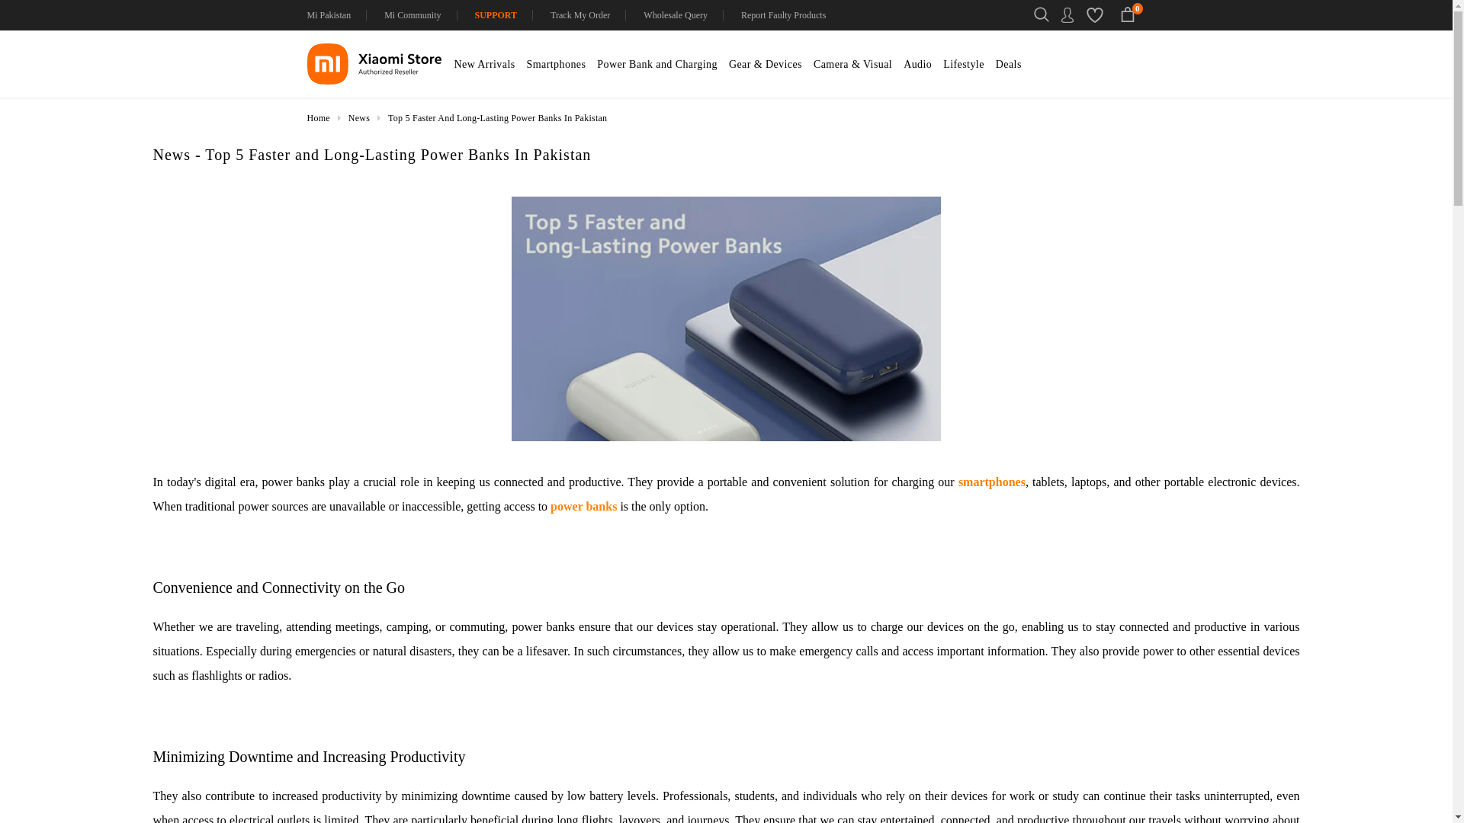 Image resolution: width=1464 pixels, height=823 pixels. I want to click on Mi Pakistan, so click(336, 15).